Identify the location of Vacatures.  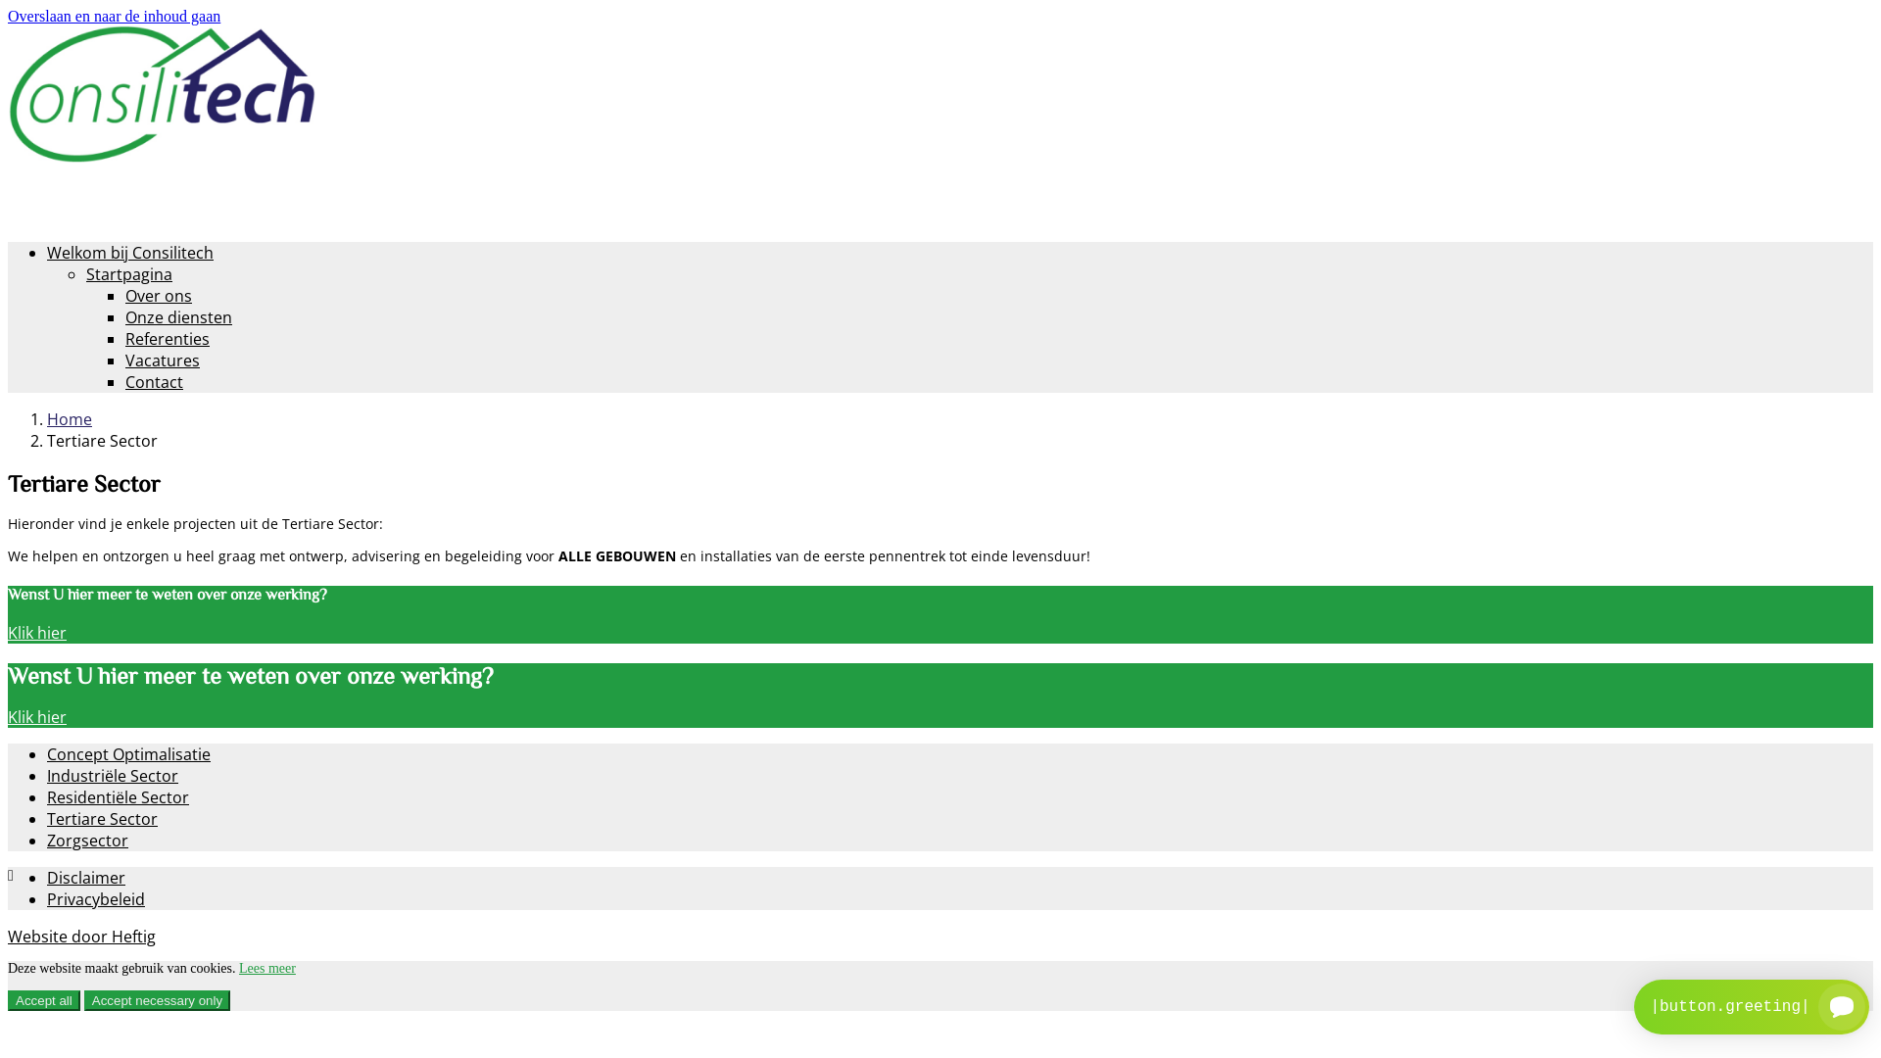
(163, 361).